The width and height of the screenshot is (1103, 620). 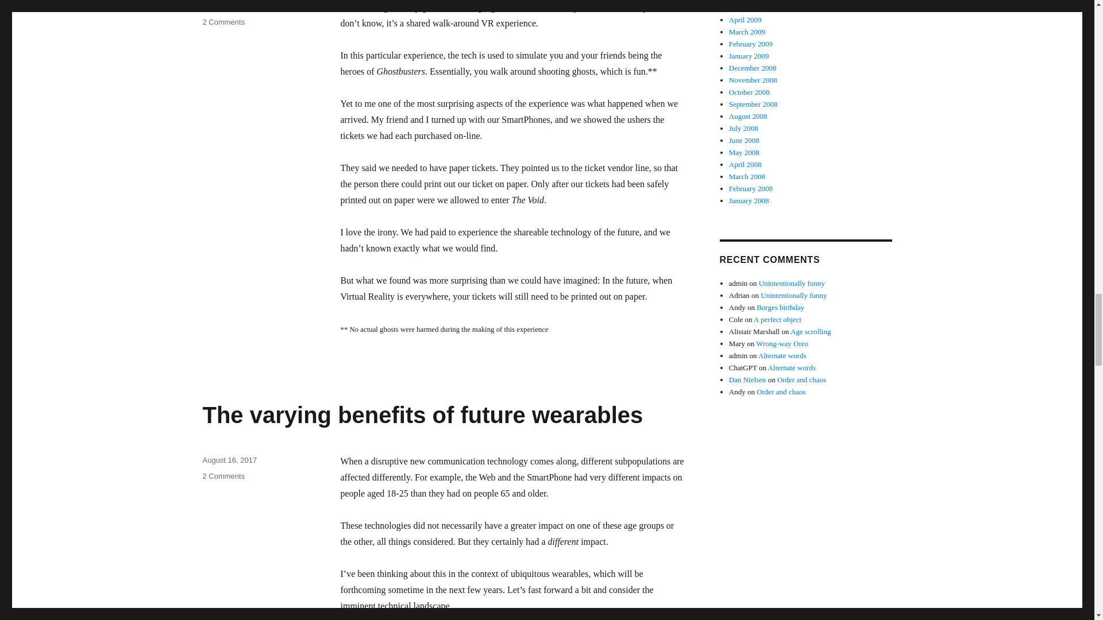 What do you see at coordinates (229, 459) in the screenshot?
I see `August 16, 2017` at bounding box center [229, 459].